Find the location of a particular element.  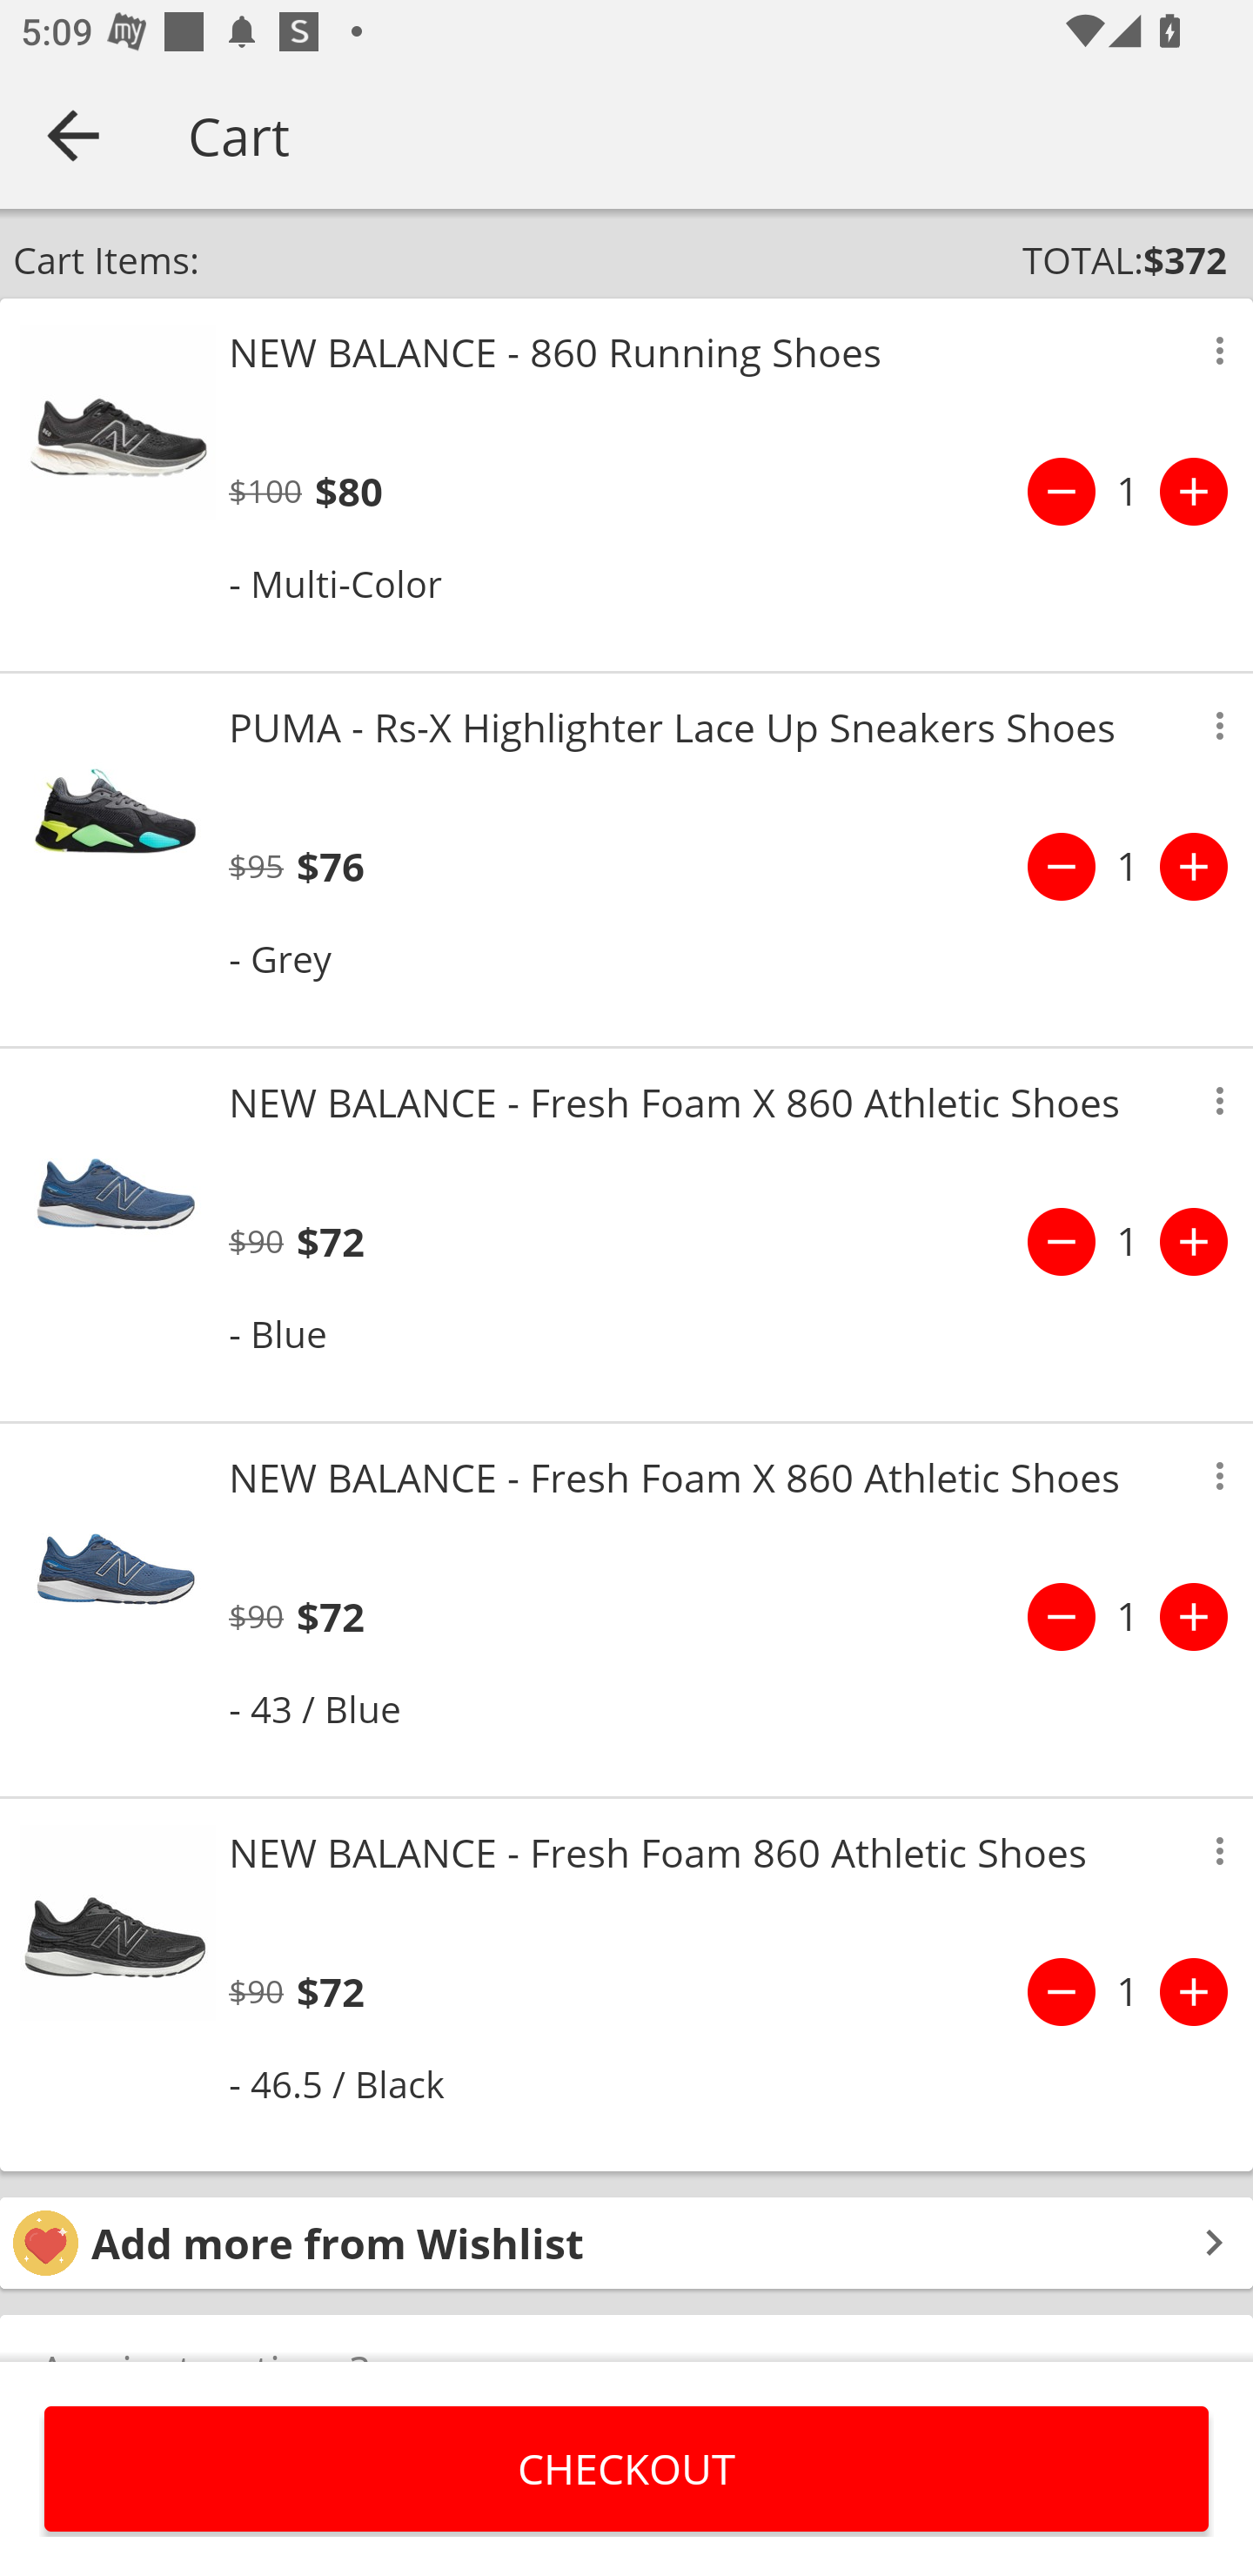

1 is located at coordinates (1128, 1991).